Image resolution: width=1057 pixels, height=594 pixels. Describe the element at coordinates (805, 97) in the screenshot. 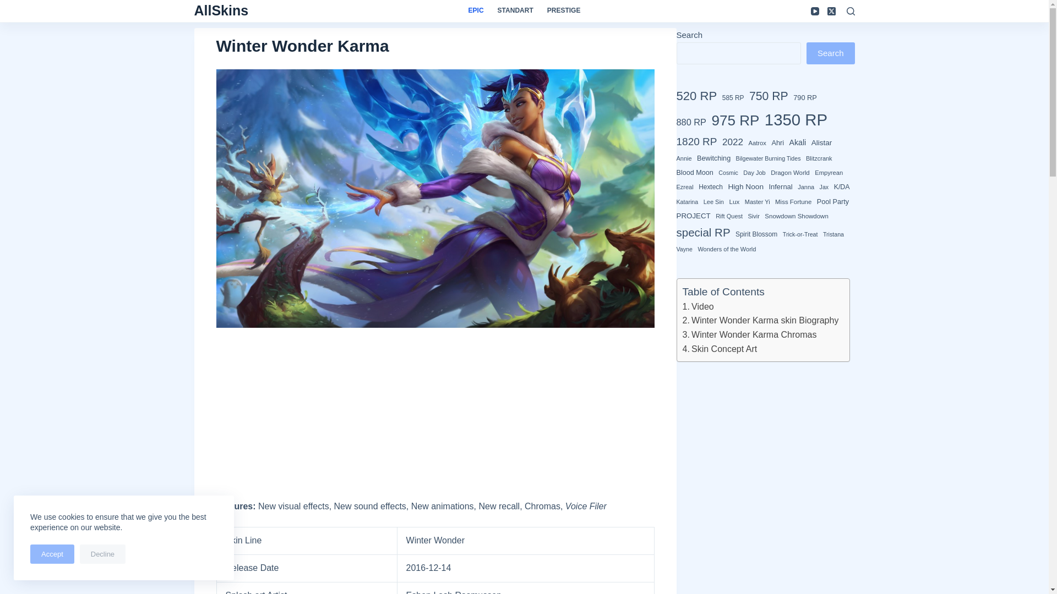

I see `790 RP` at that location.